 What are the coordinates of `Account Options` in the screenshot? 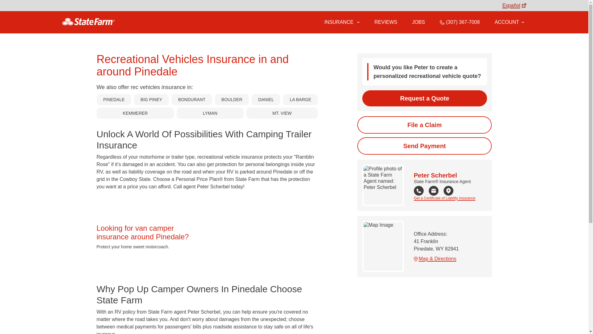 It's located at (509, 22).